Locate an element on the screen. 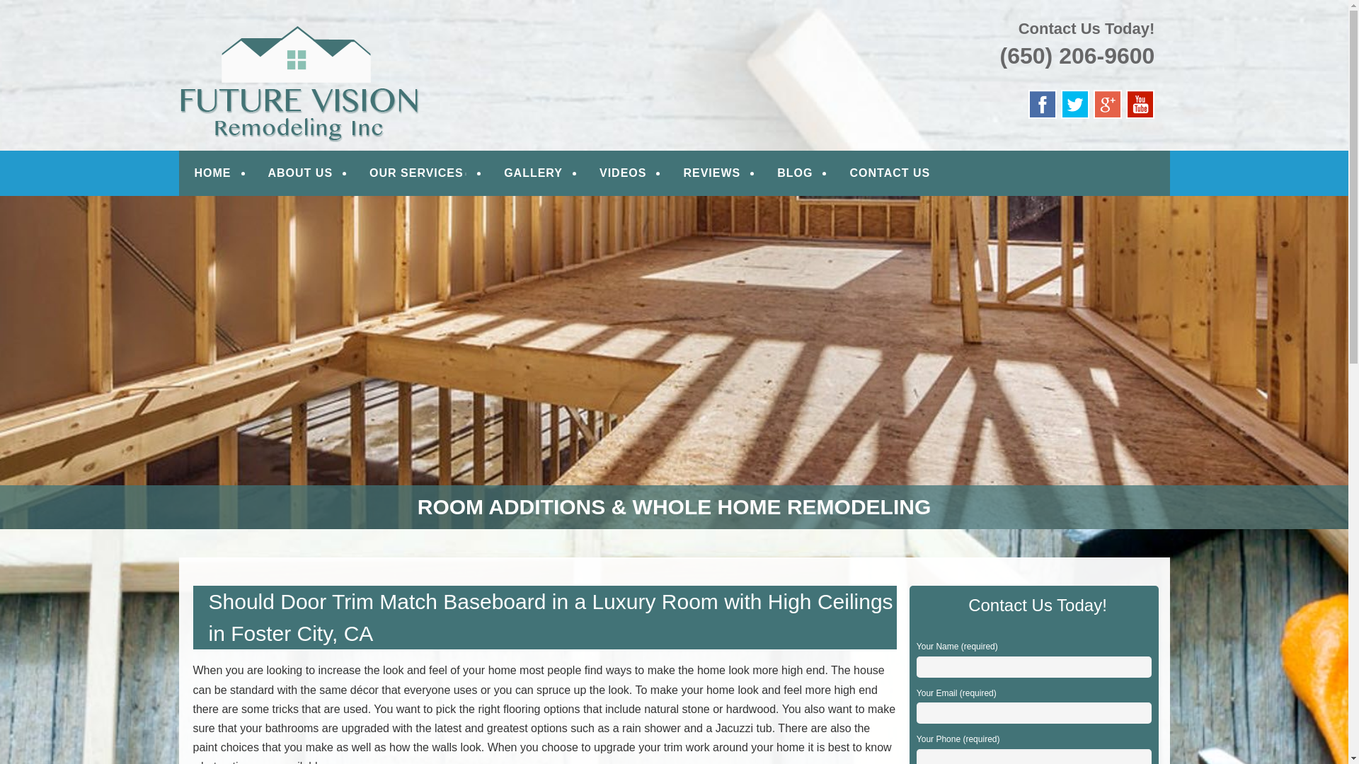 Image resolution: width=1359 pixels, height=764 pixels. REVIEWS is located at coordinates (711, 173).